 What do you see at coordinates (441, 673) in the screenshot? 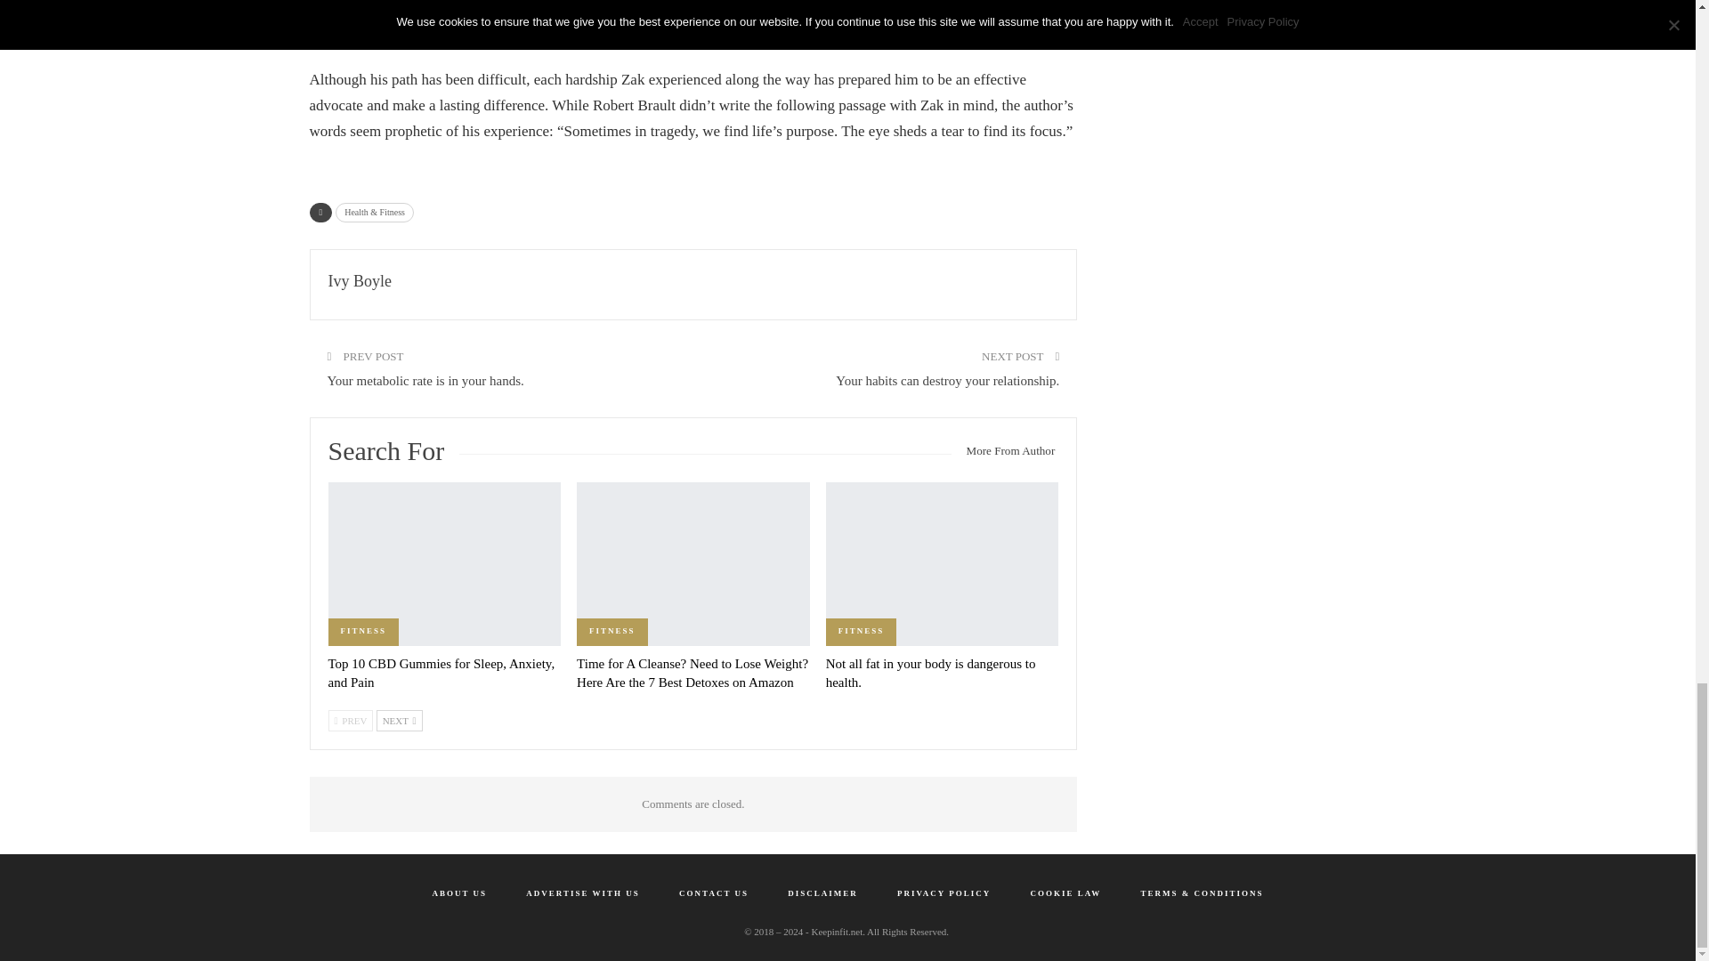
I see `Top 10 CBD Gummies for Sleep, Anxiety, and Pain` at bounding box center [441, 673].